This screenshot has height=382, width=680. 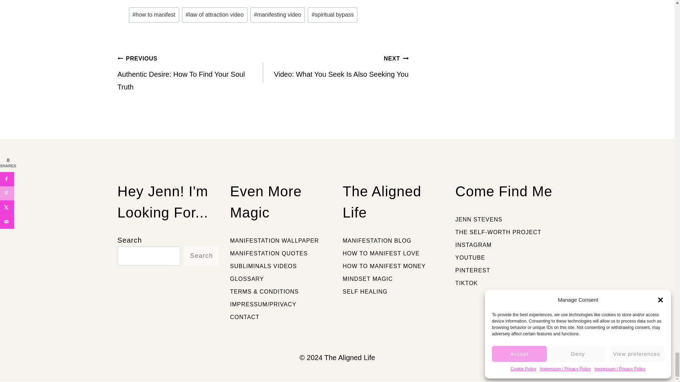 I want to click on how to manifest, so click(x=154, y=15).